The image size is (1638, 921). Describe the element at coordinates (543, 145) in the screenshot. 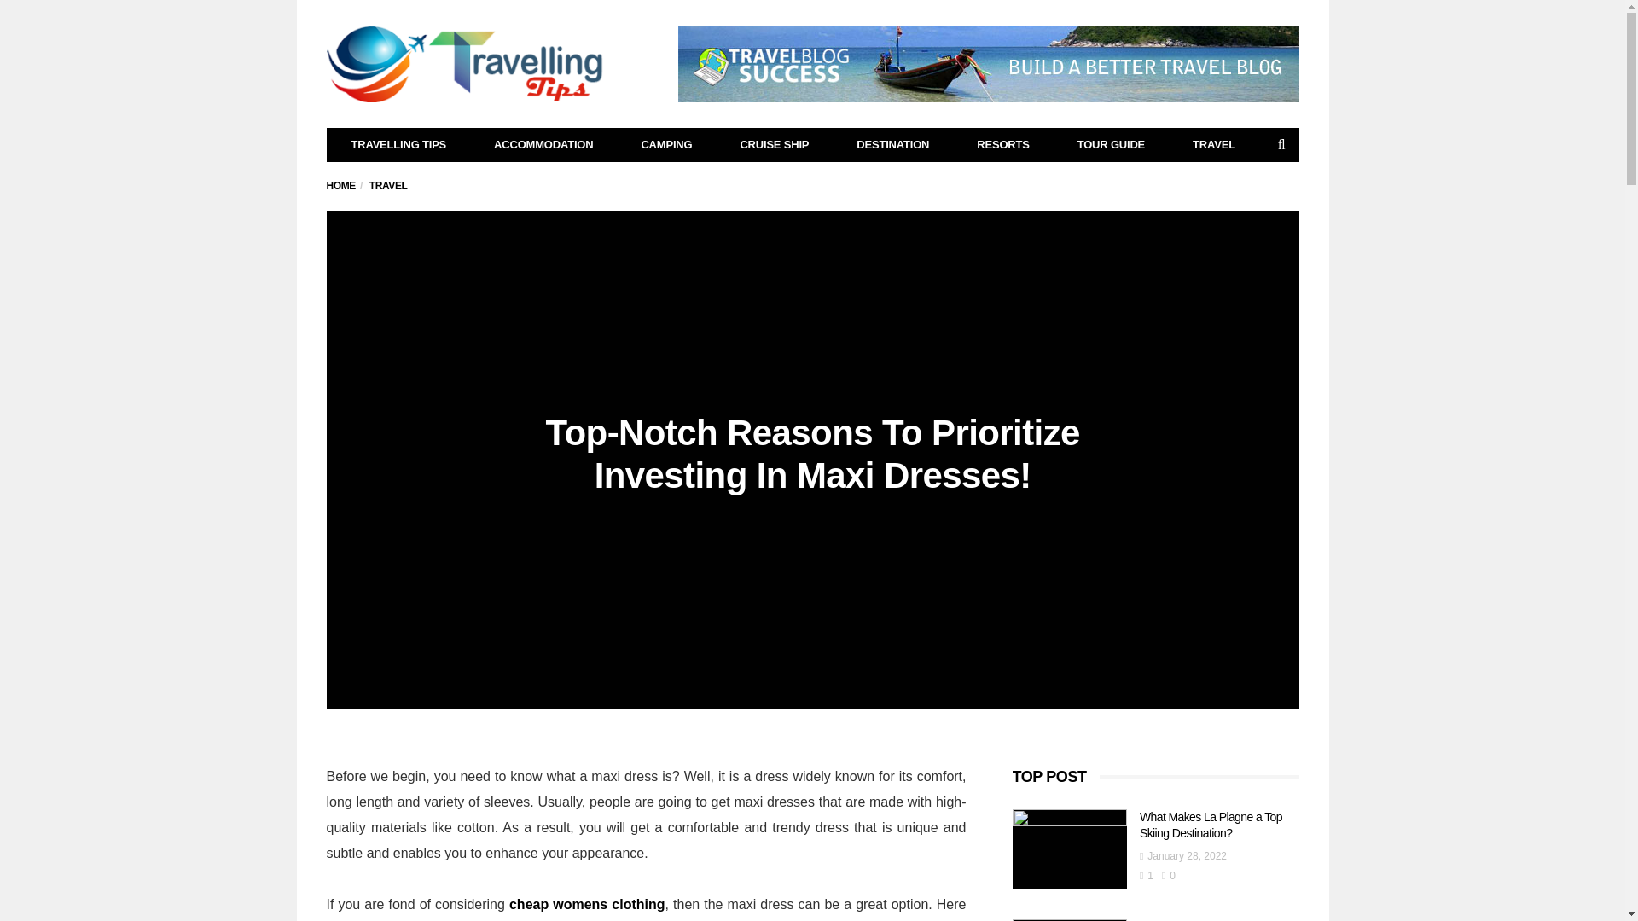

I see `ACCOMMODATION` at that location.